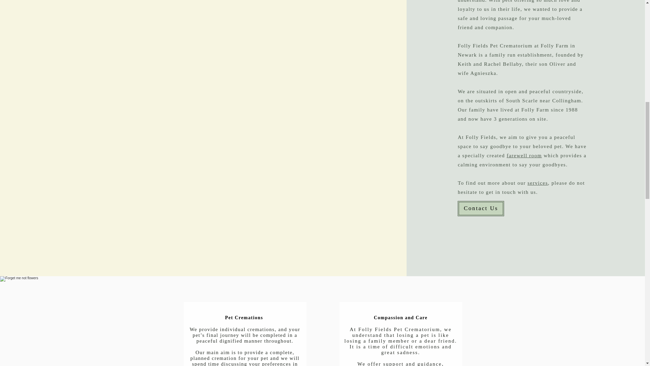 This screenshot has width=650, height=366. Describe the element at coordinates (524, 155) in the screenshot. I see `farewell room` at that location.